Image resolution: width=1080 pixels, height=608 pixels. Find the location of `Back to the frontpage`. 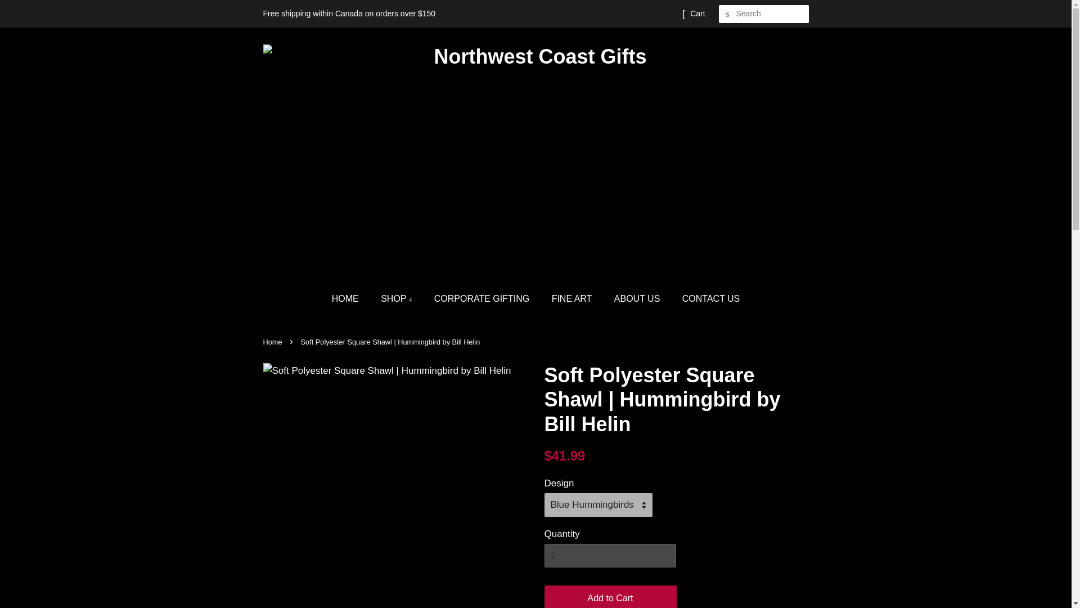

Back to the frontpage is located at coordinates (274, 342).